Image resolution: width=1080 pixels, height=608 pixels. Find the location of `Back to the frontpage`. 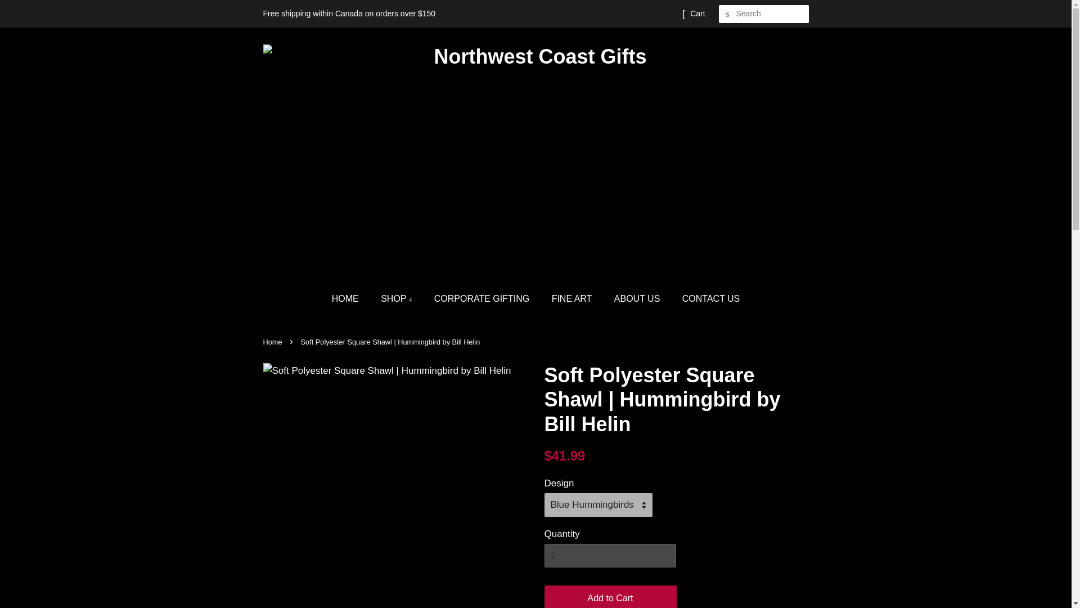

Back to the frontpage is located at coordinates (274, 342).